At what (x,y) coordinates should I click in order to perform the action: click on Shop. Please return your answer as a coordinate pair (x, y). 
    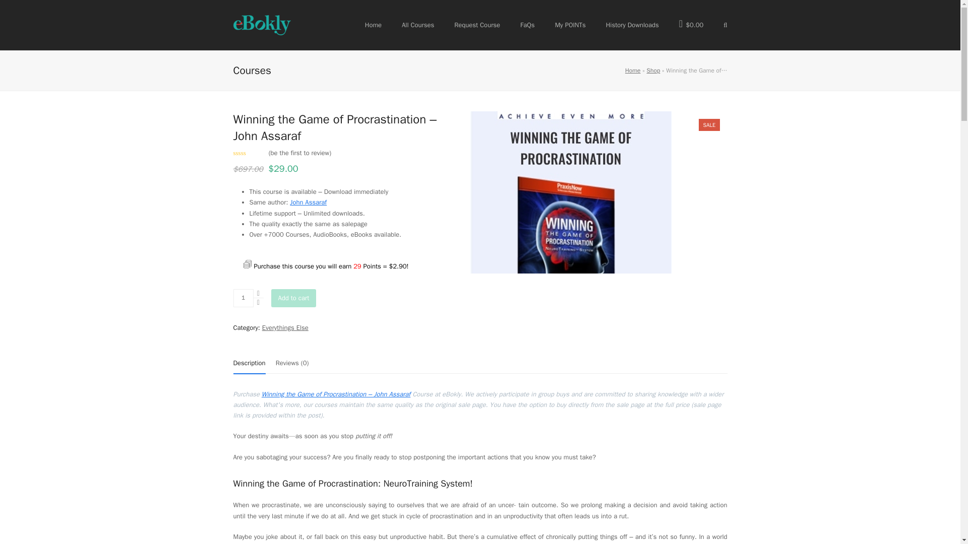
    Looking at the image, I should click on (653, 70).